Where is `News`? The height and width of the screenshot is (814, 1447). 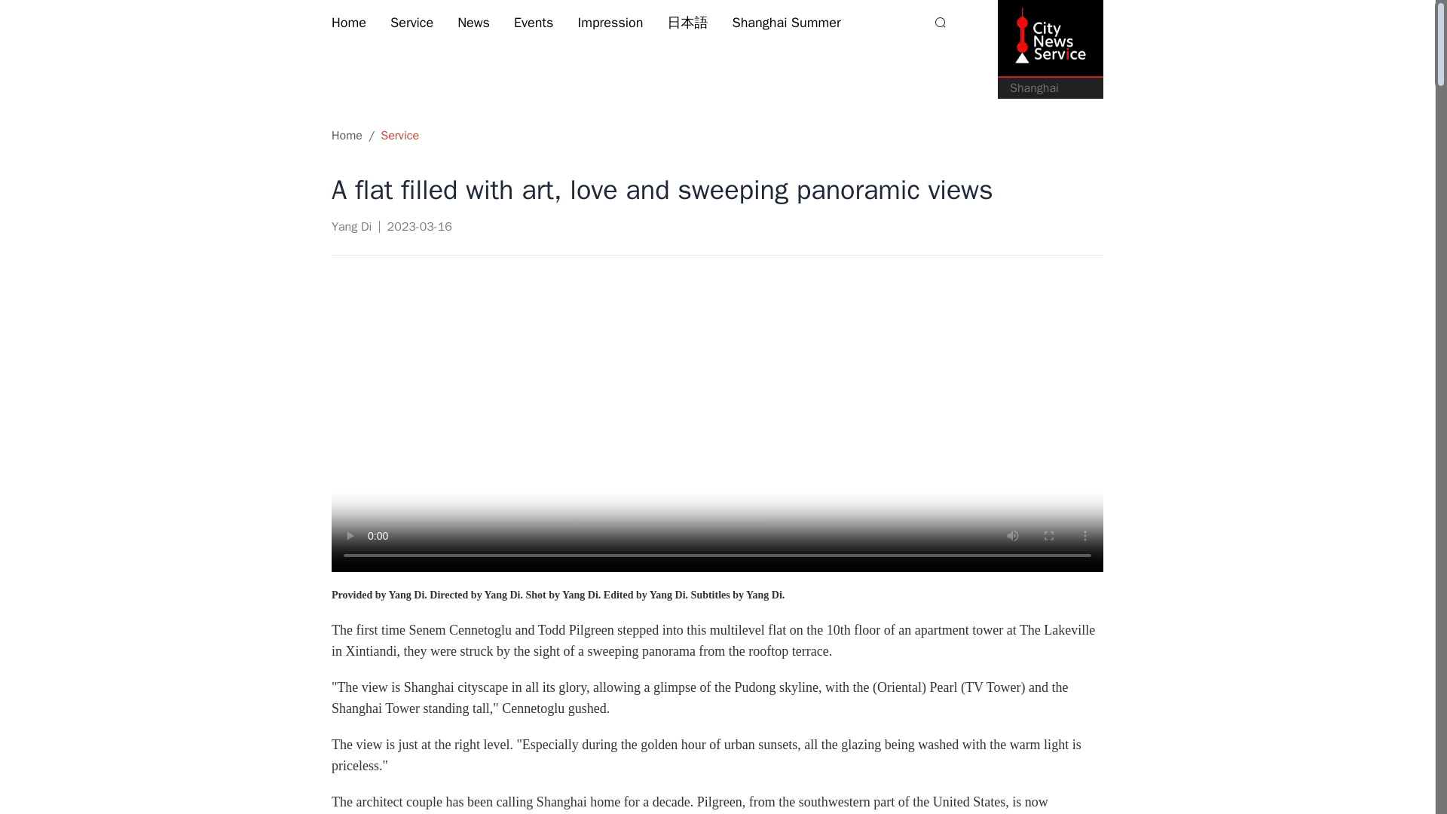
News is located at coordinates (473, 23).